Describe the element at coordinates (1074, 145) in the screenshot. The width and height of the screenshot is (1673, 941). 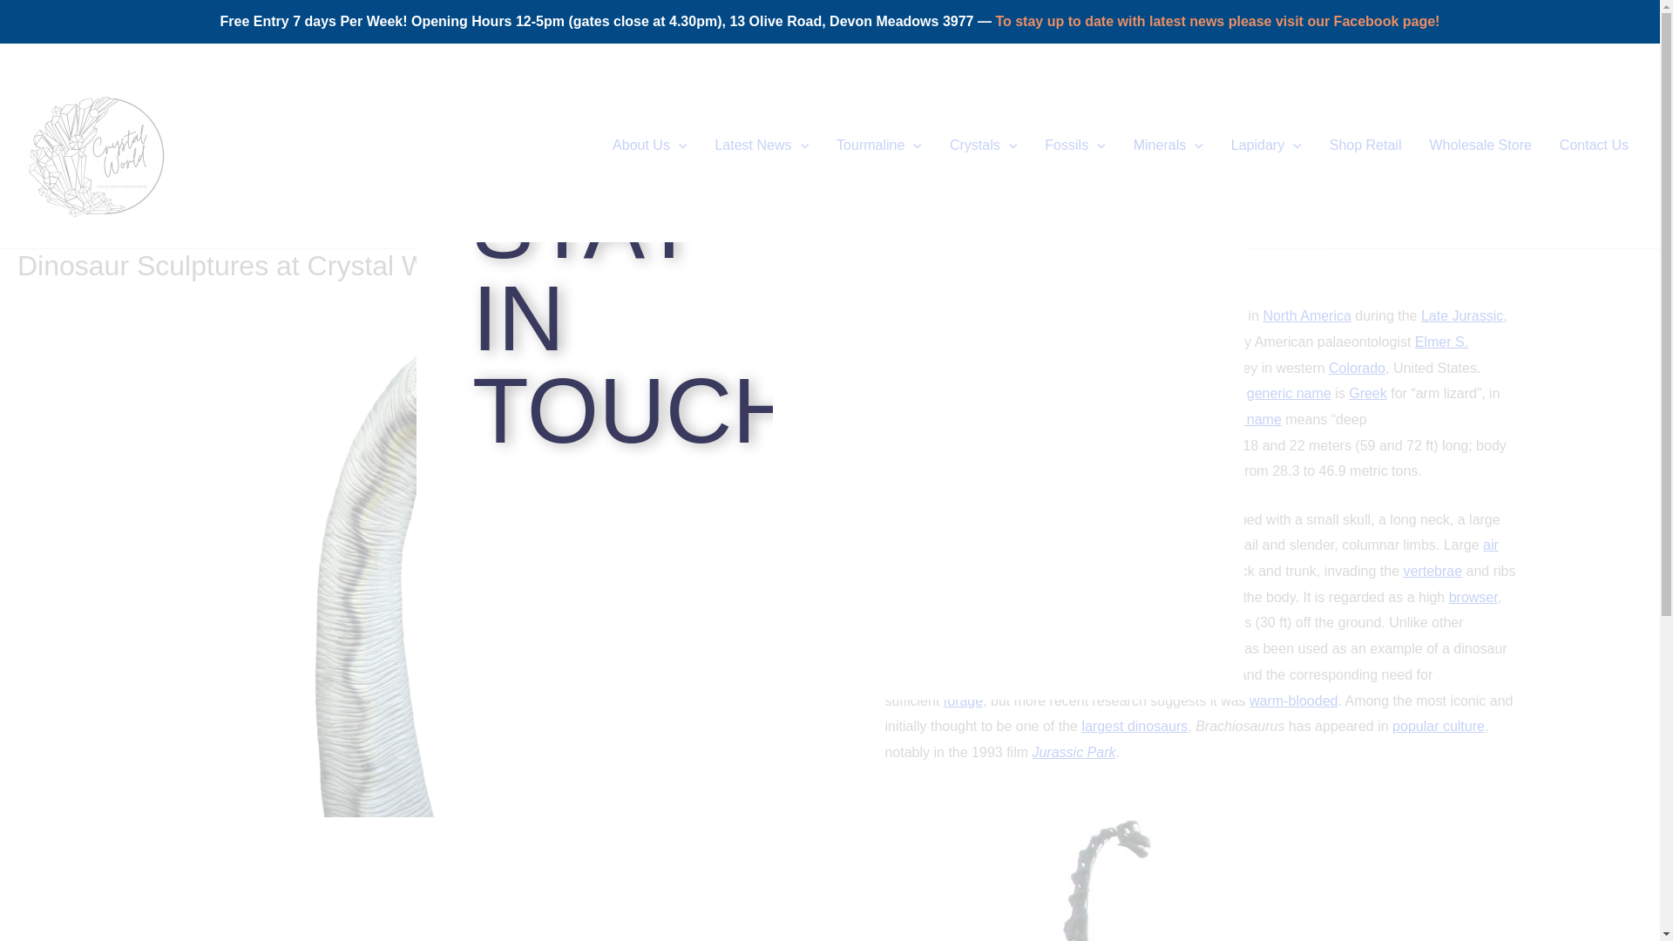
I see `Fossils` at that location.